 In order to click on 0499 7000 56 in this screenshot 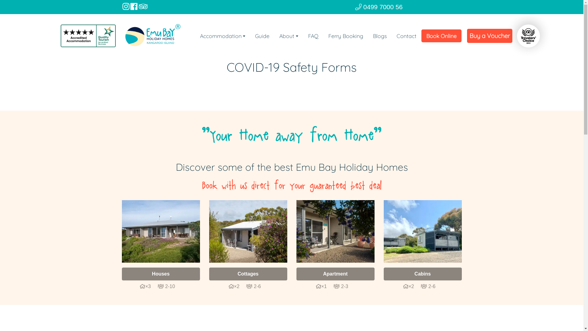, I will do `click(379, 7)`.